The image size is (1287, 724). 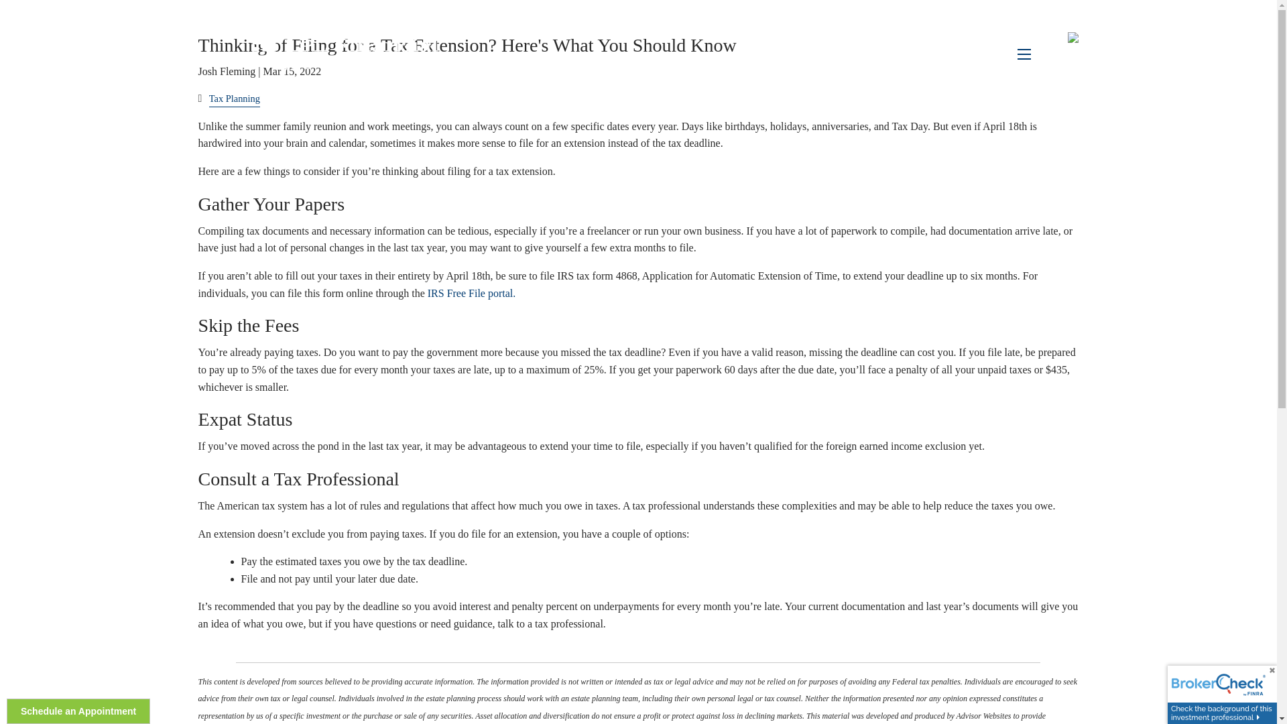 What do you see at coordinates (471, 293) in the screenshot?
I see `IRS Free File portal.` at bounding box center [471, 293].